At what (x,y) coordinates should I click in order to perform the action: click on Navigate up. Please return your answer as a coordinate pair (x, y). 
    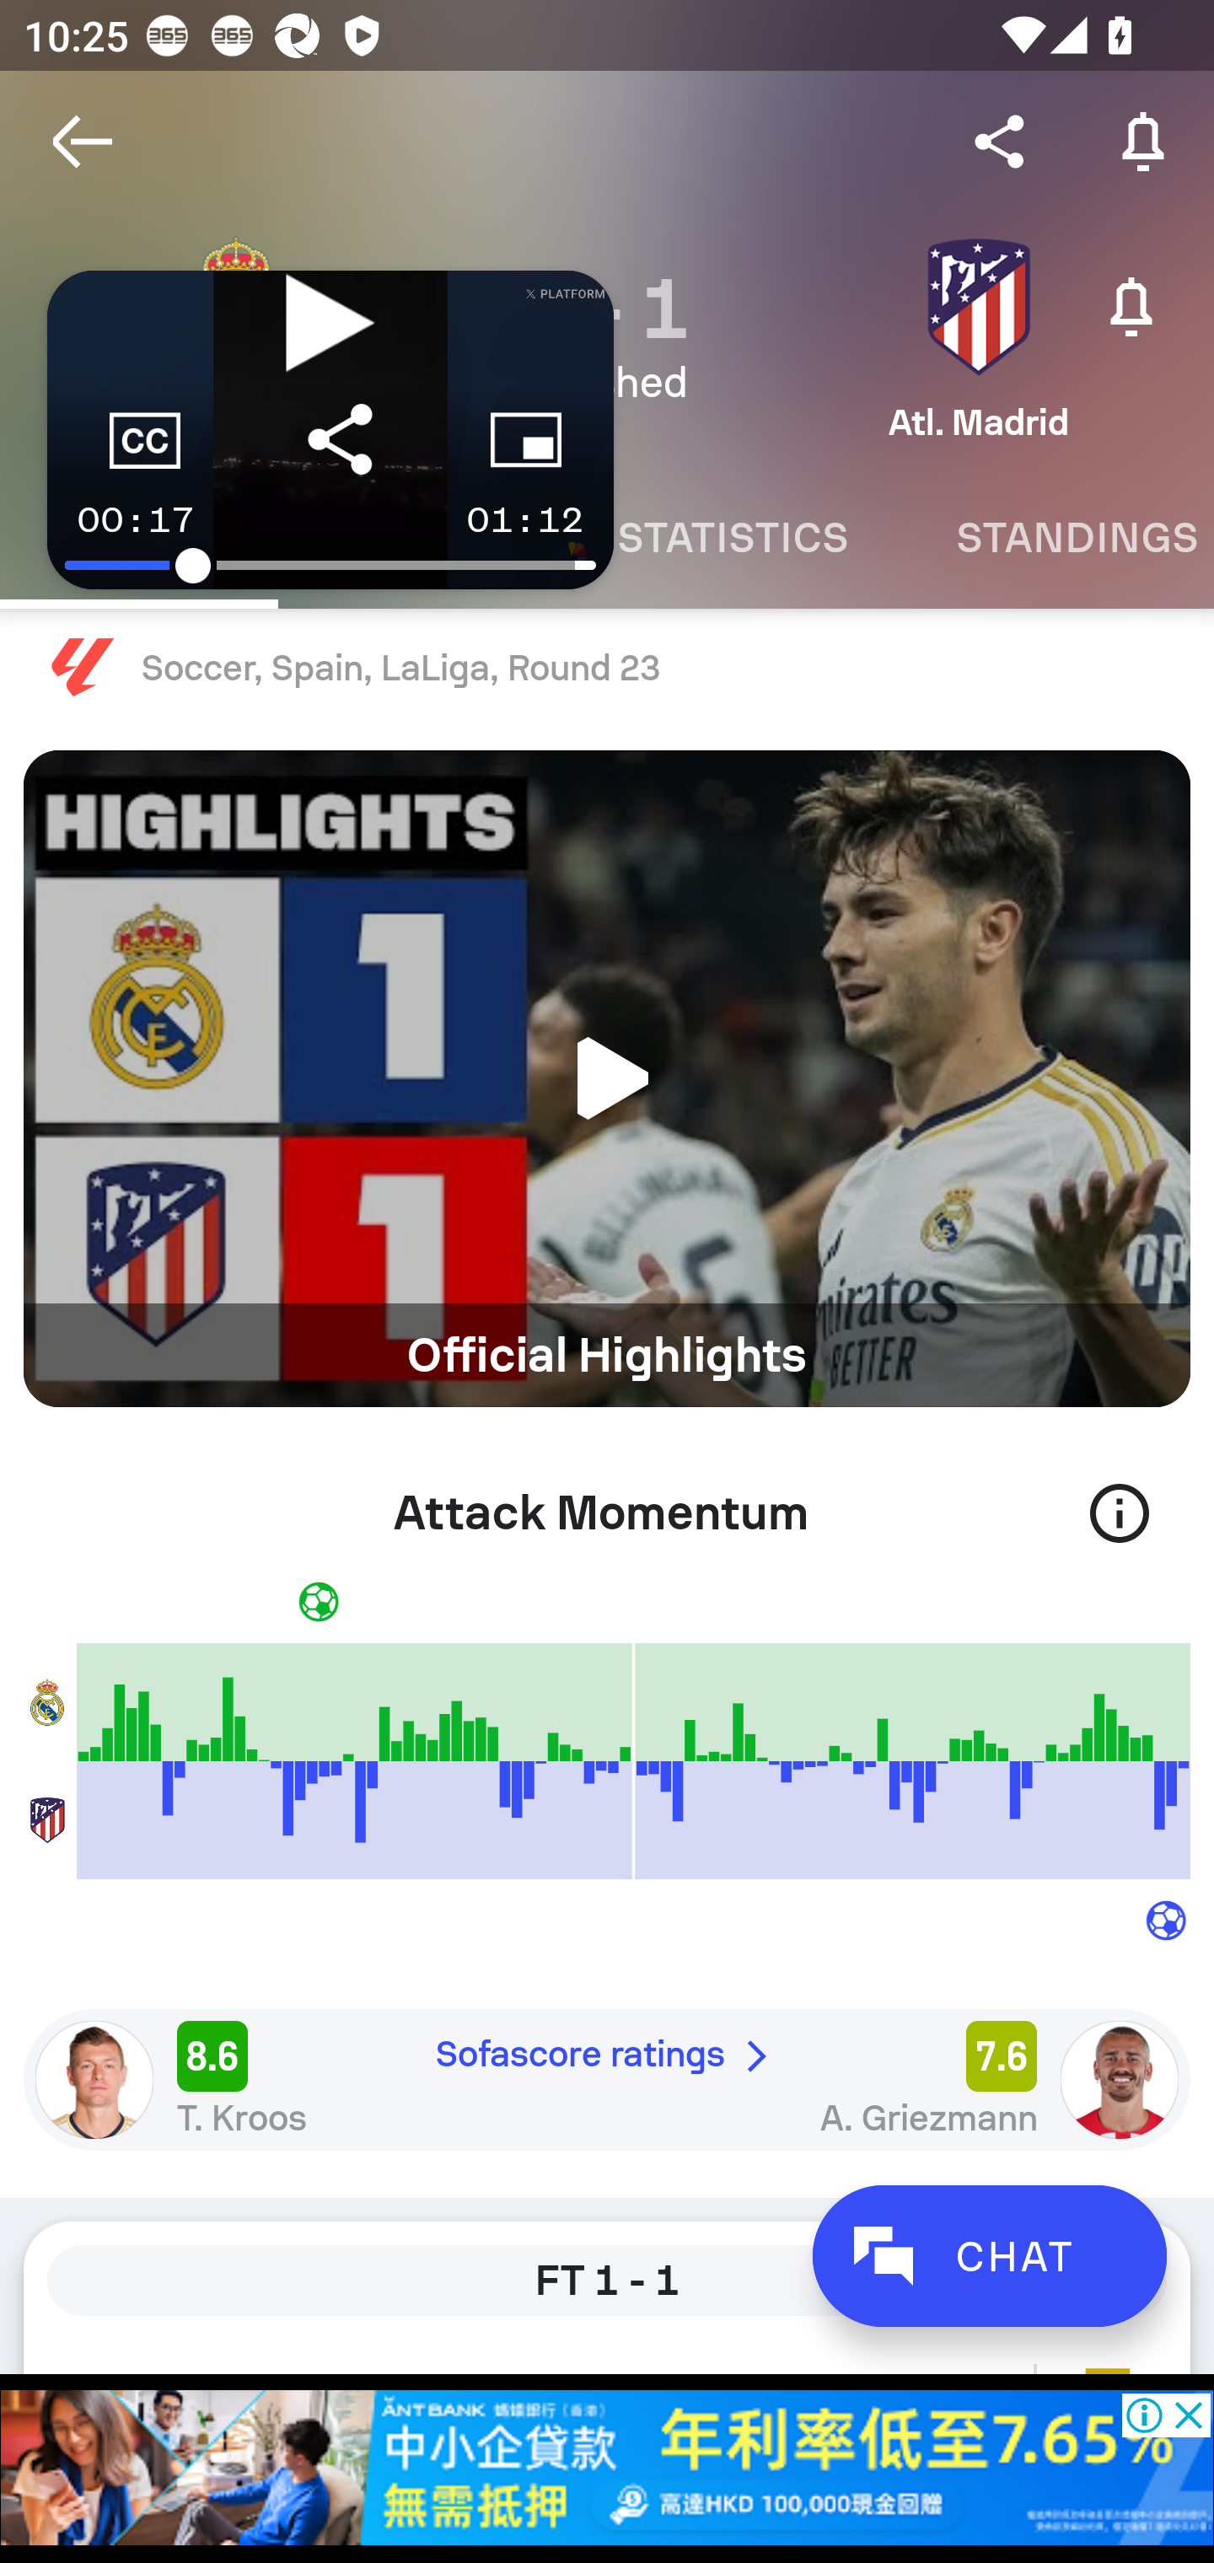
    Looking at the image, I should click on (83, 142).